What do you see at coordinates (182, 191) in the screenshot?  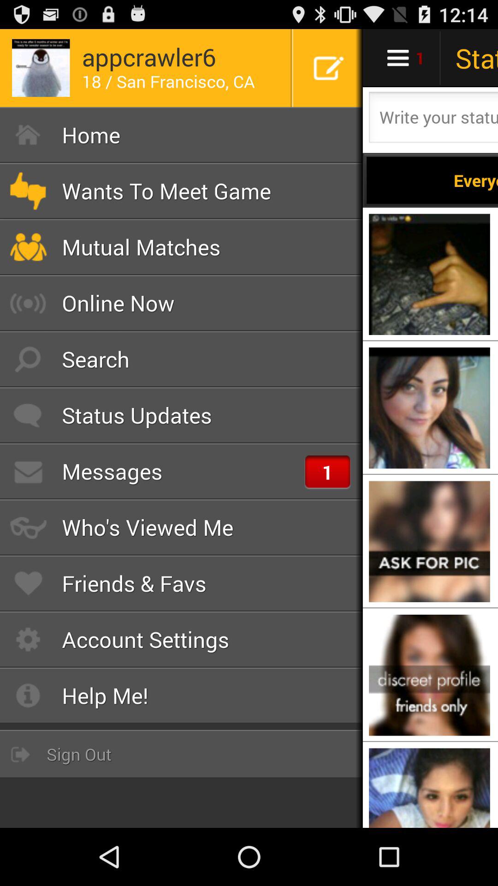 I see `open the wants to meet` at bounding box center [182, 191].